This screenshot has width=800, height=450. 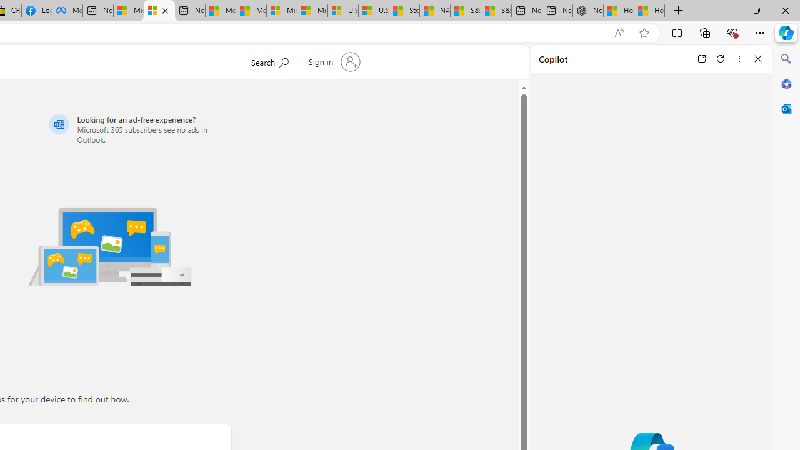 I want to click on How to Use a Monitor With Your Closed Laptop, so click(x=649, y=11).